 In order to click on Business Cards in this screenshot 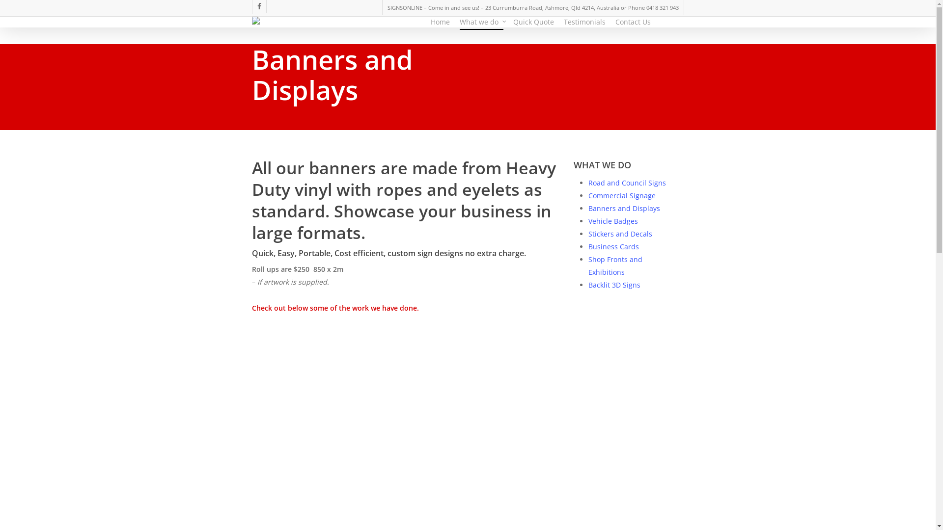, I will do `click(614, 246)`.